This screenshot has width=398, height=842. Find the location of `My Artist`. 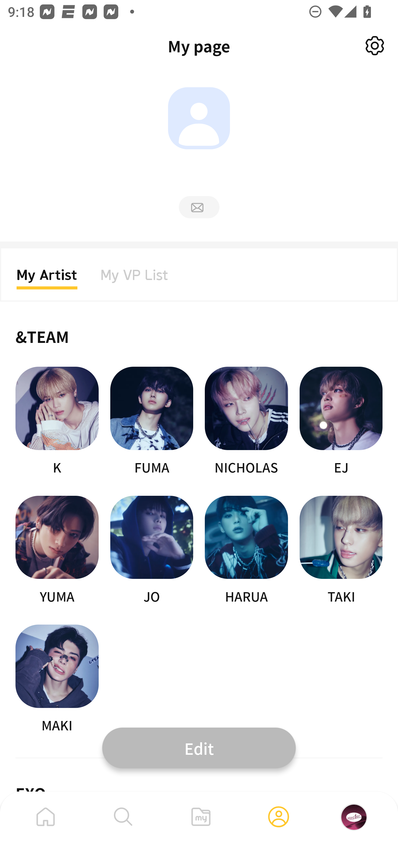

My Artist is located at coordinates (47, 278).